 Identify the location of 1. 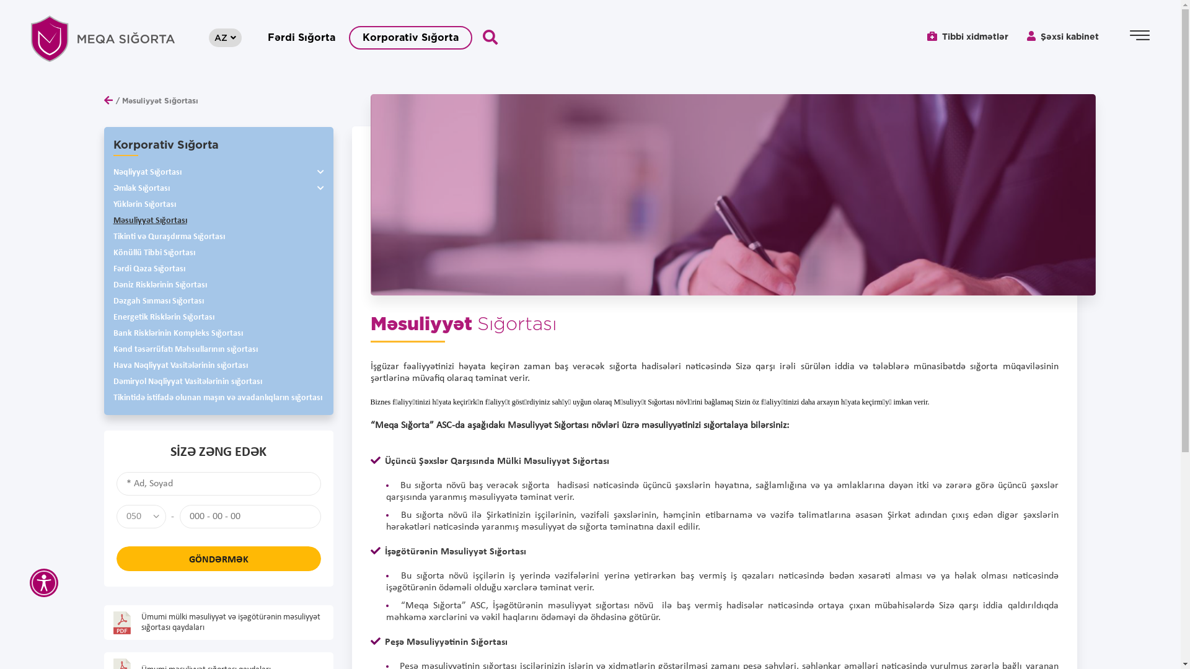
(30, 322).